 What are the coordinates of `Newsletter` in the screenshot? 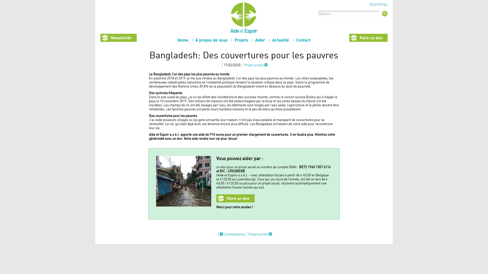 It's located at (118, 38).